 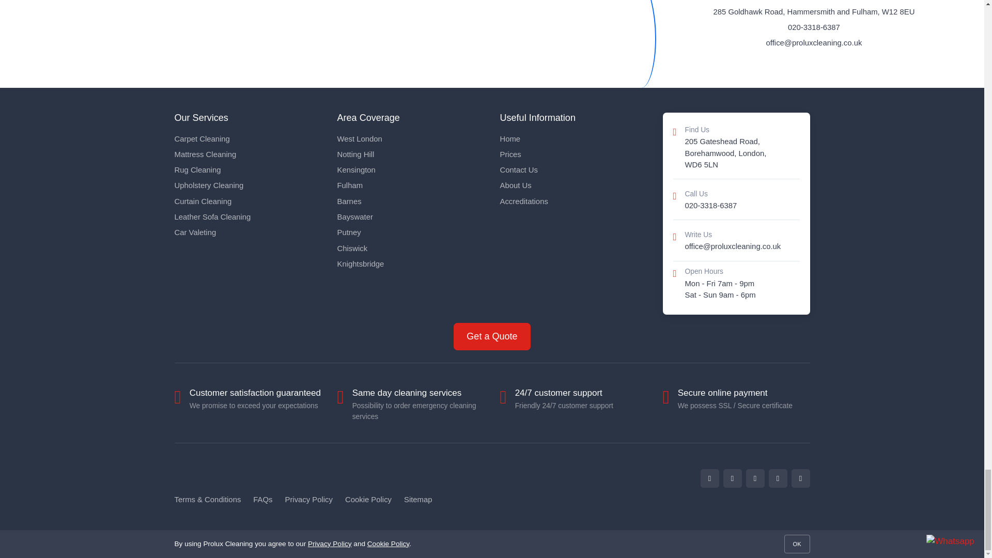 I want to click on West London, so click(x=410, y=138).